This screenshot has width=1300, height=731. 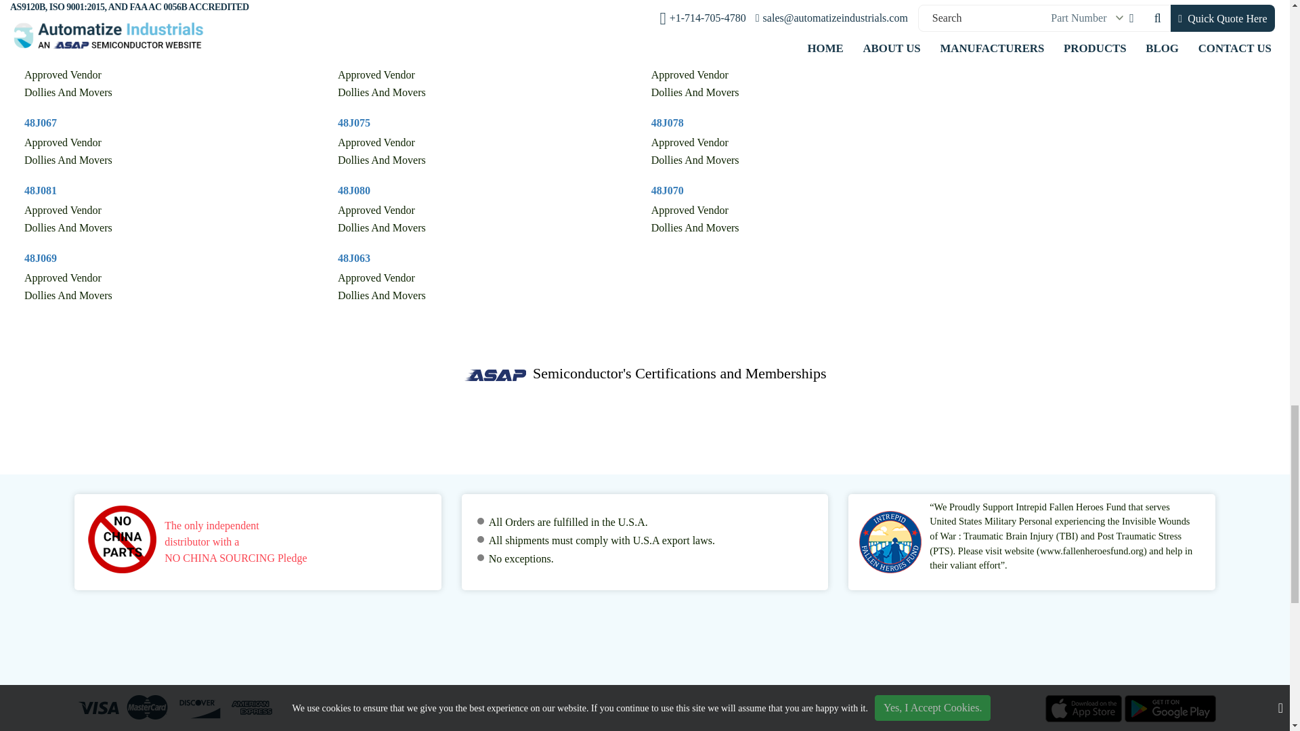 What do you see at coordinates (41, 191) in the screenshot?
I see `48J081` at bounding box center [41, 191].